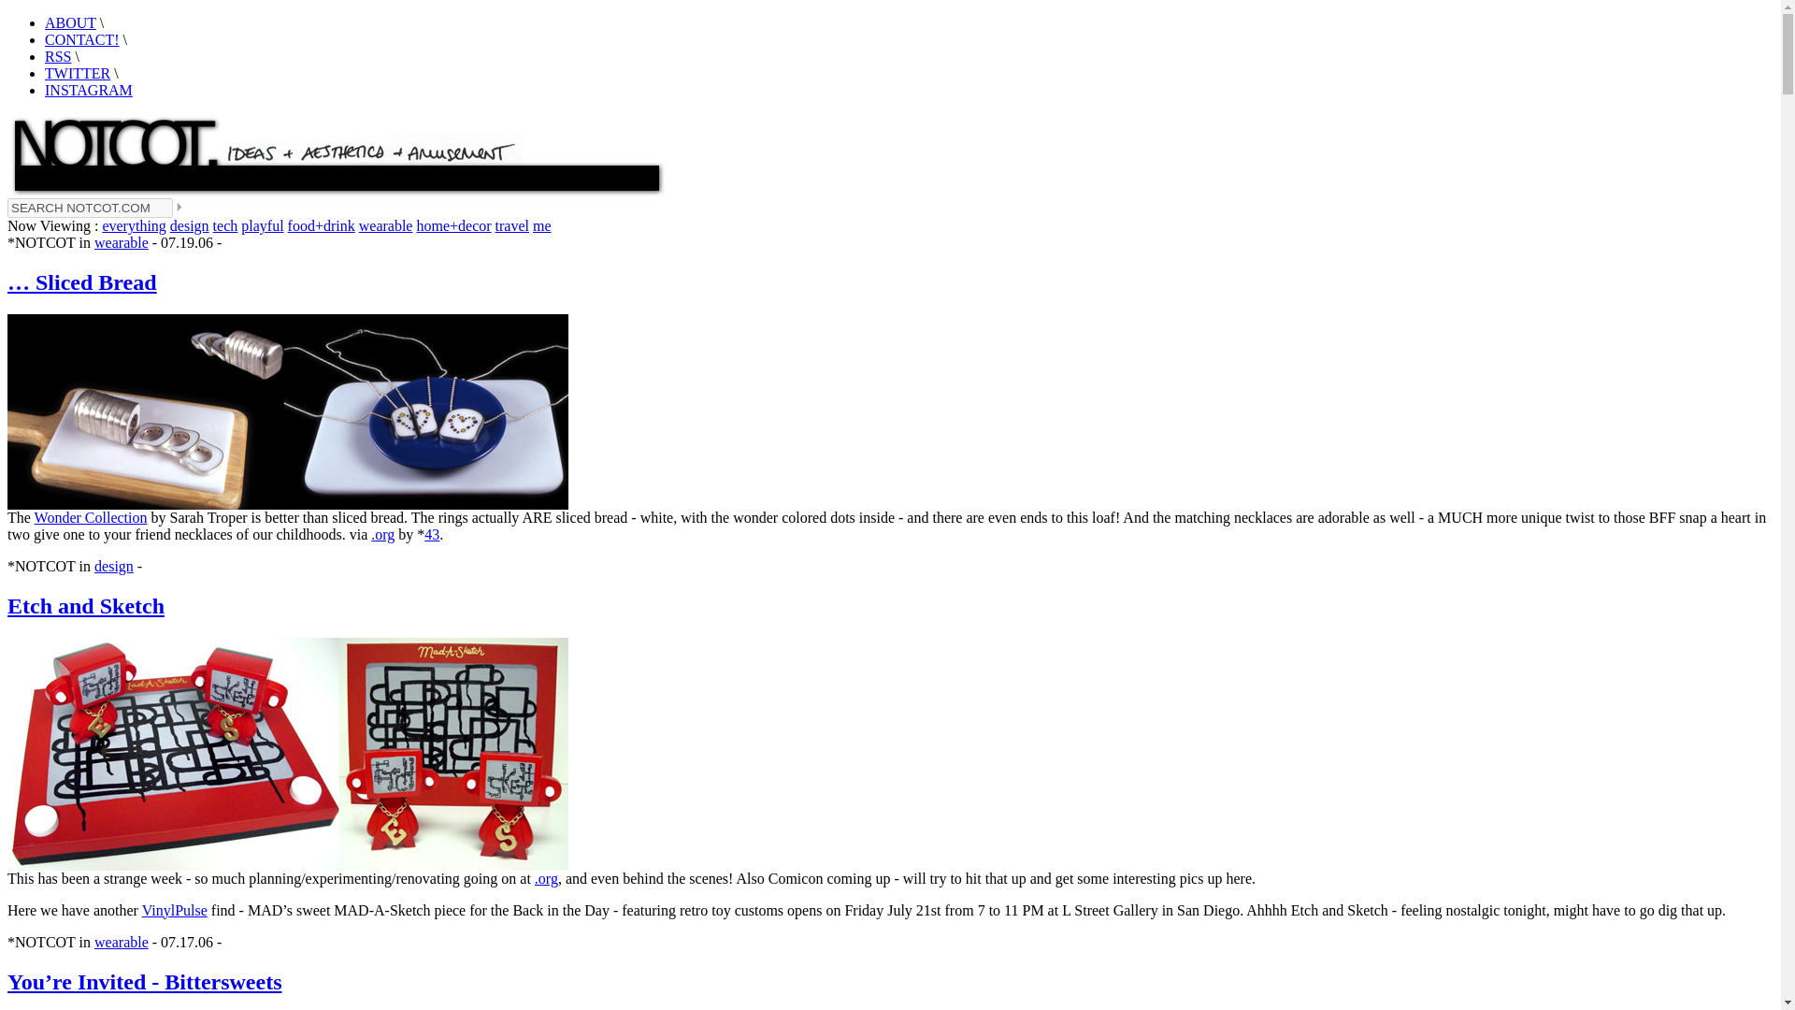 Image resolution: width=1795 pixels, height=1010 pixels. What do you see at coordinates (89, 90) in the screenshot?
I see `INSTAGRAM` at bounding box center [89, 90].